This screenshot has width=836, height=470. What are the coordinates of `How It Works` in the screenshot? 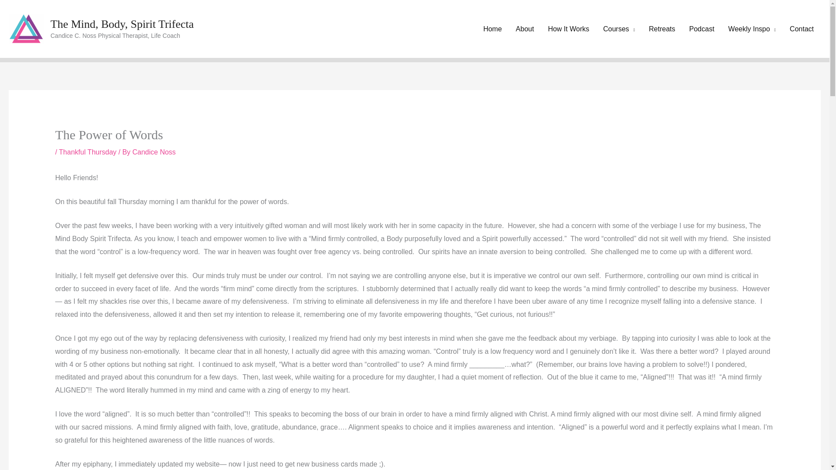 It's located at (568, 29).